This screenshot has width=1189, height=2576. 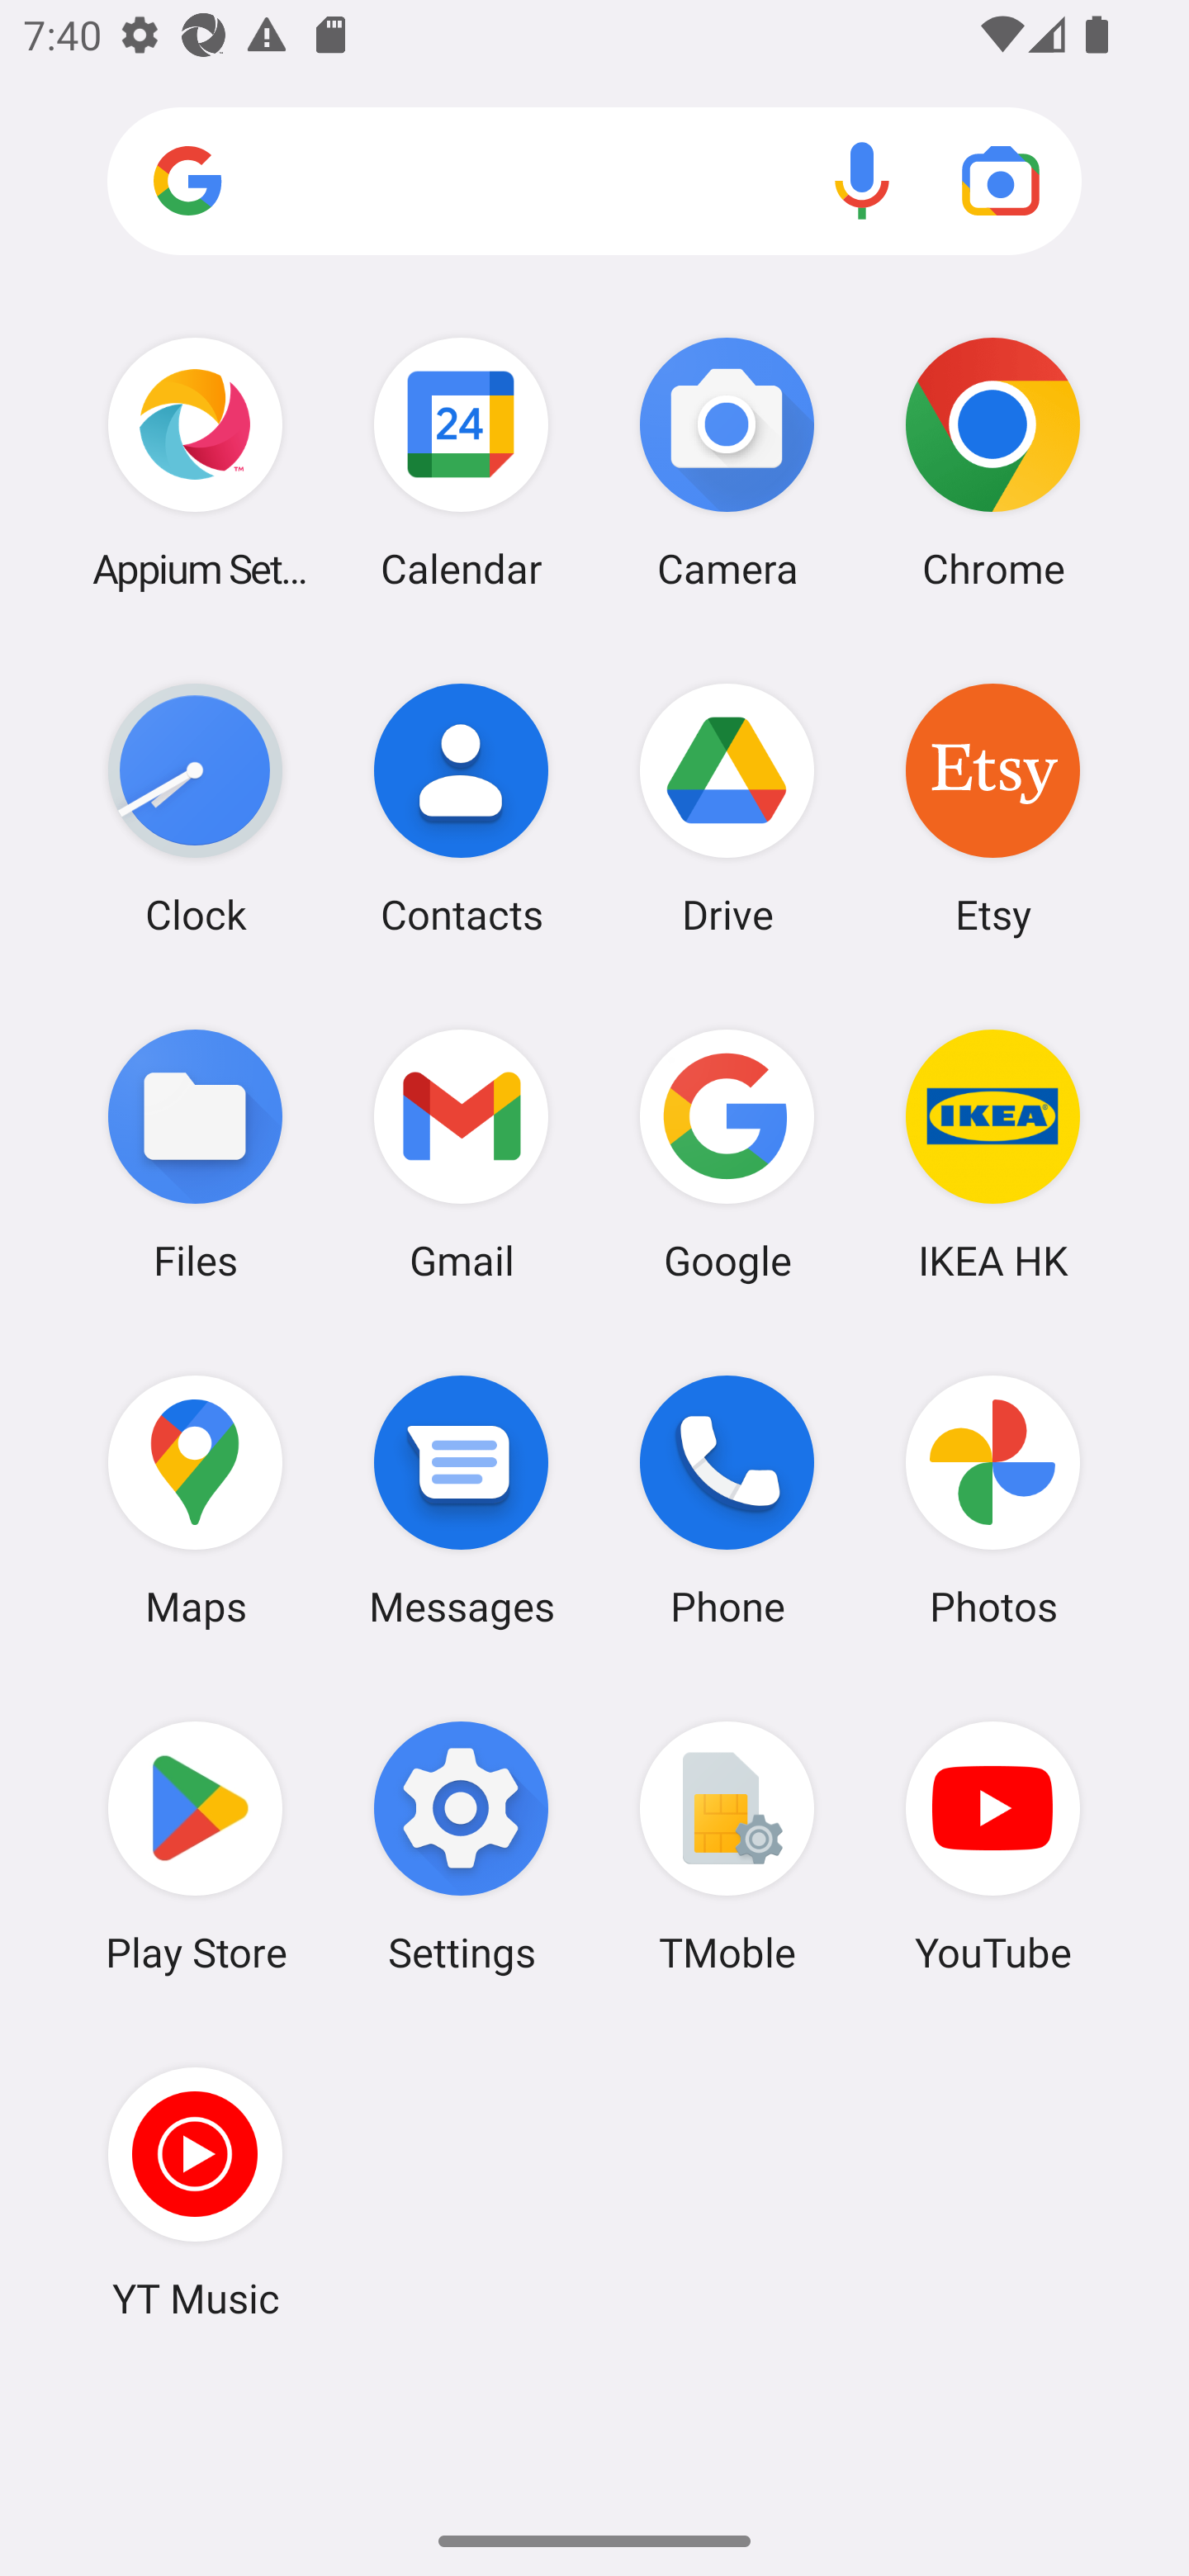 I want to click on Messages, so click(x=461, y=1500).